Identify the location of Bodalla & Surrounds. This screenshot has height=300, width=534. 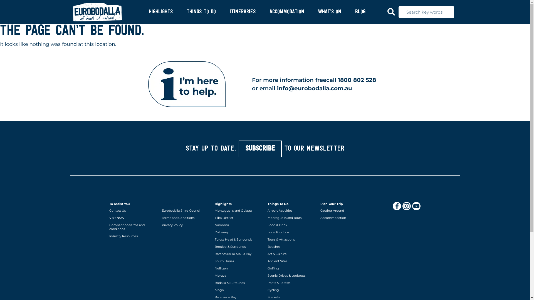
(238, 283).